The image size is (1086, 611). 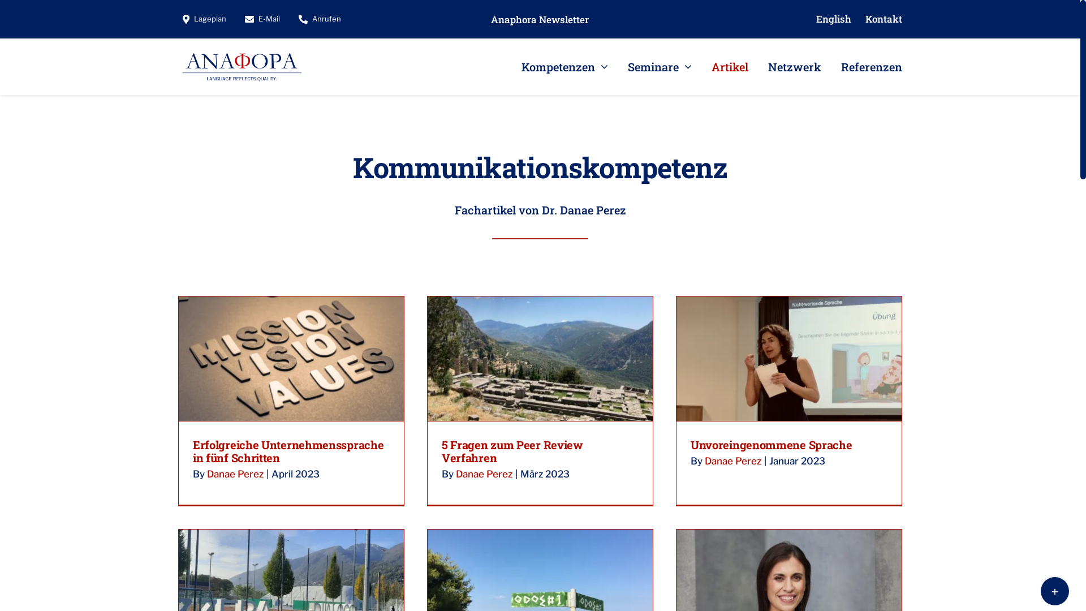 What do you see at coordinates (795, 67) in the screenshot?
I see `Netzwerk` at bounding box center [795, 67].